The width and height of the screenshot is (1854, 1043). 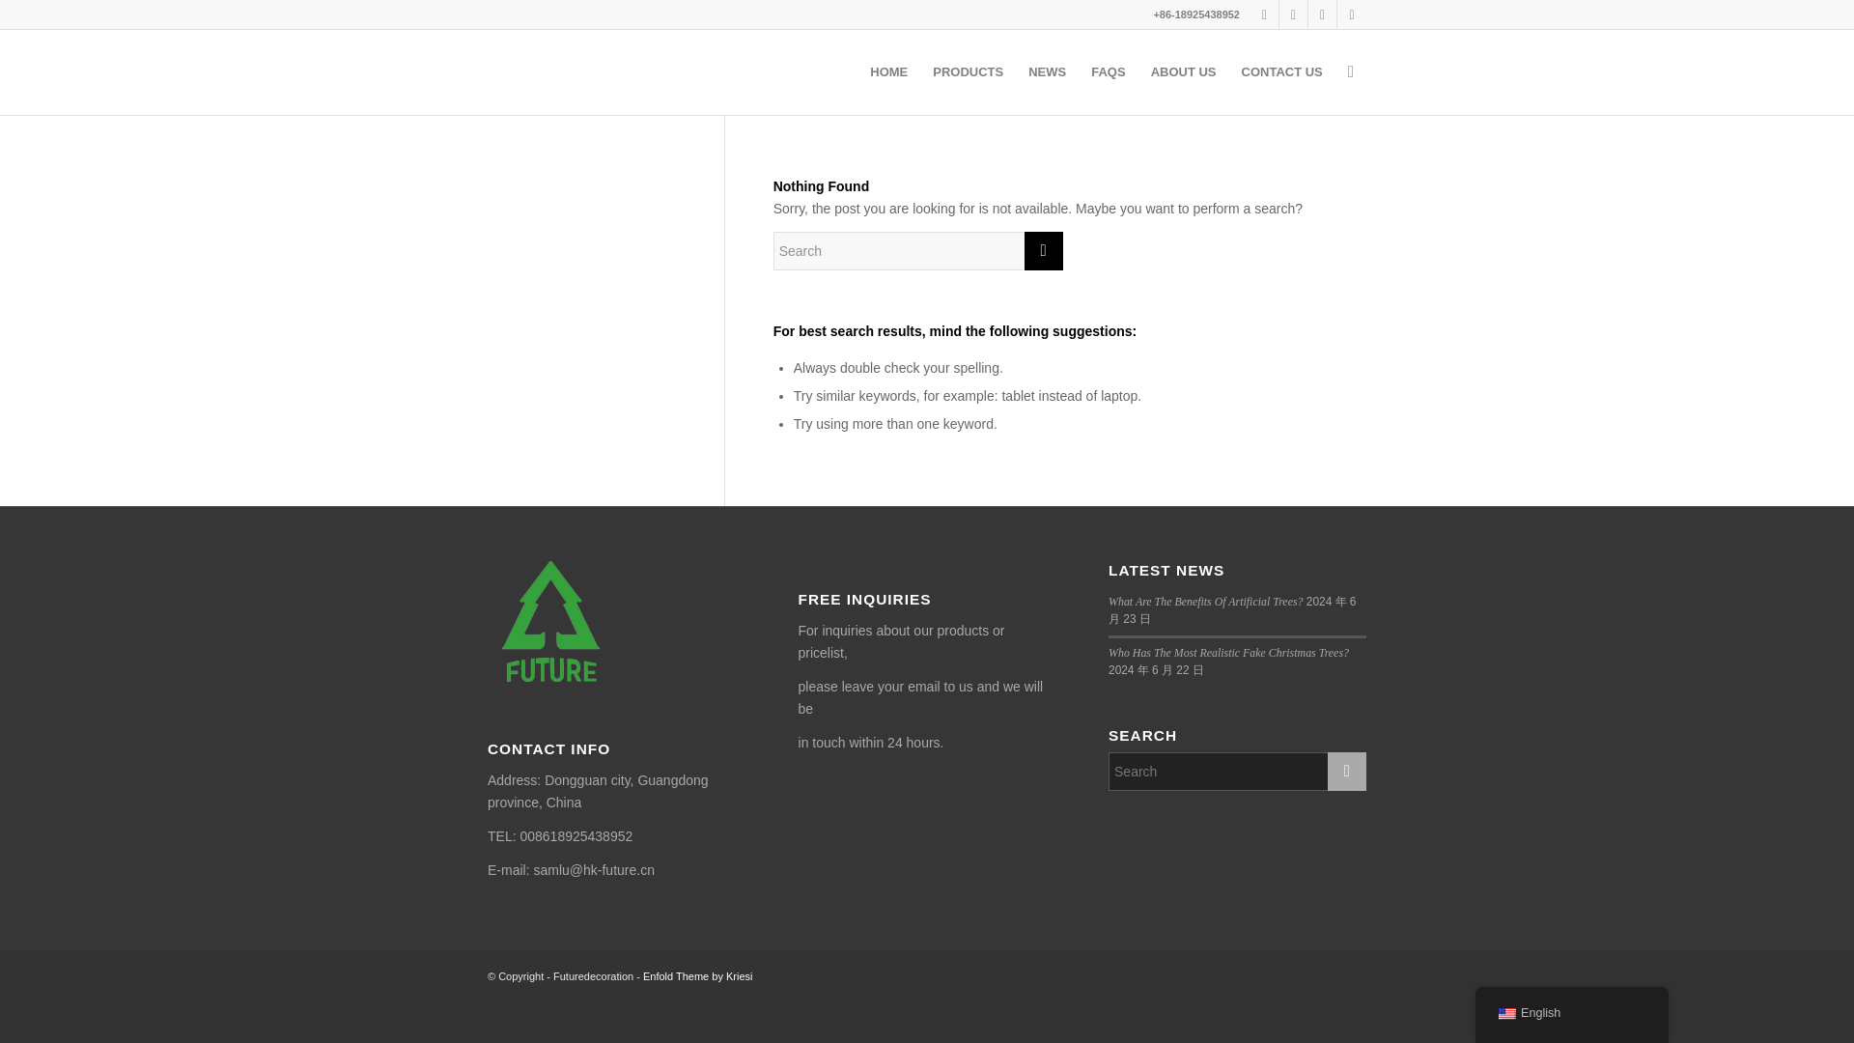 What do you see at coordinates (1228, 652) in the screenshot?
I see `Who Has The Most Realistic Fake Christmas Trees?` at bounding box center [1228, 652].